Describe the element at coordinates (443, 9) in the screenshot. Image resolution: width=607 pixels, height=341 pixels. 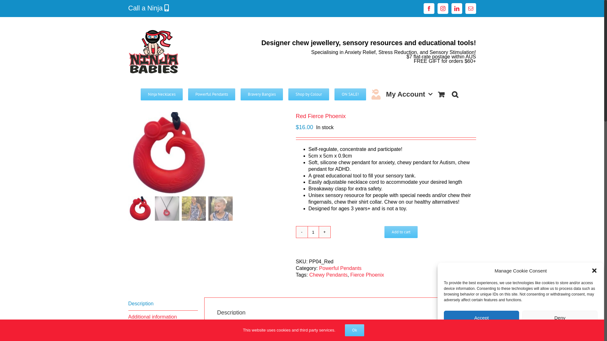
I see `Instagram` at that location.